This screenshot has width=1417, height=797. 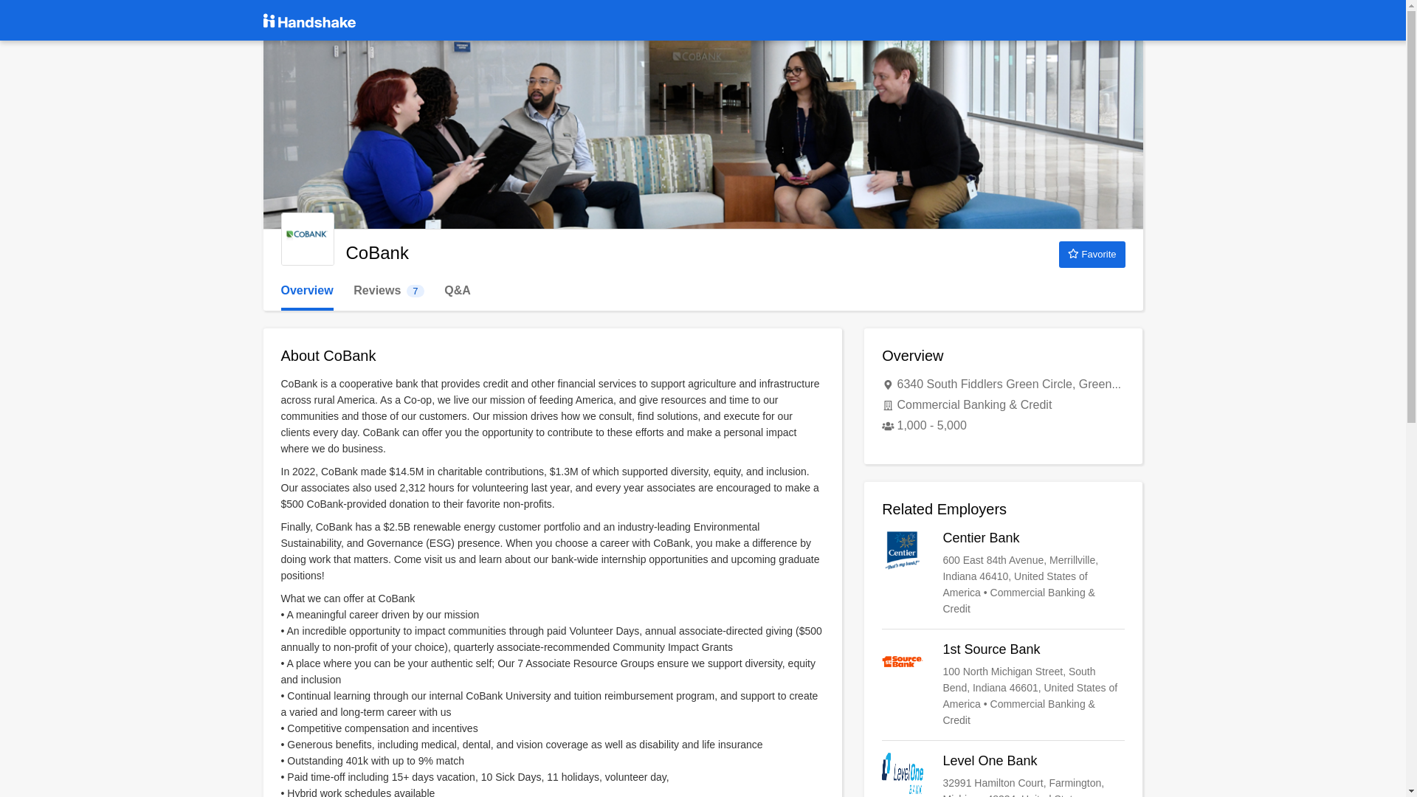 What do you see at coordinates (1003, 685) in the screenshot?
I see `Level One Bank` at bounding box center [1003, 685].